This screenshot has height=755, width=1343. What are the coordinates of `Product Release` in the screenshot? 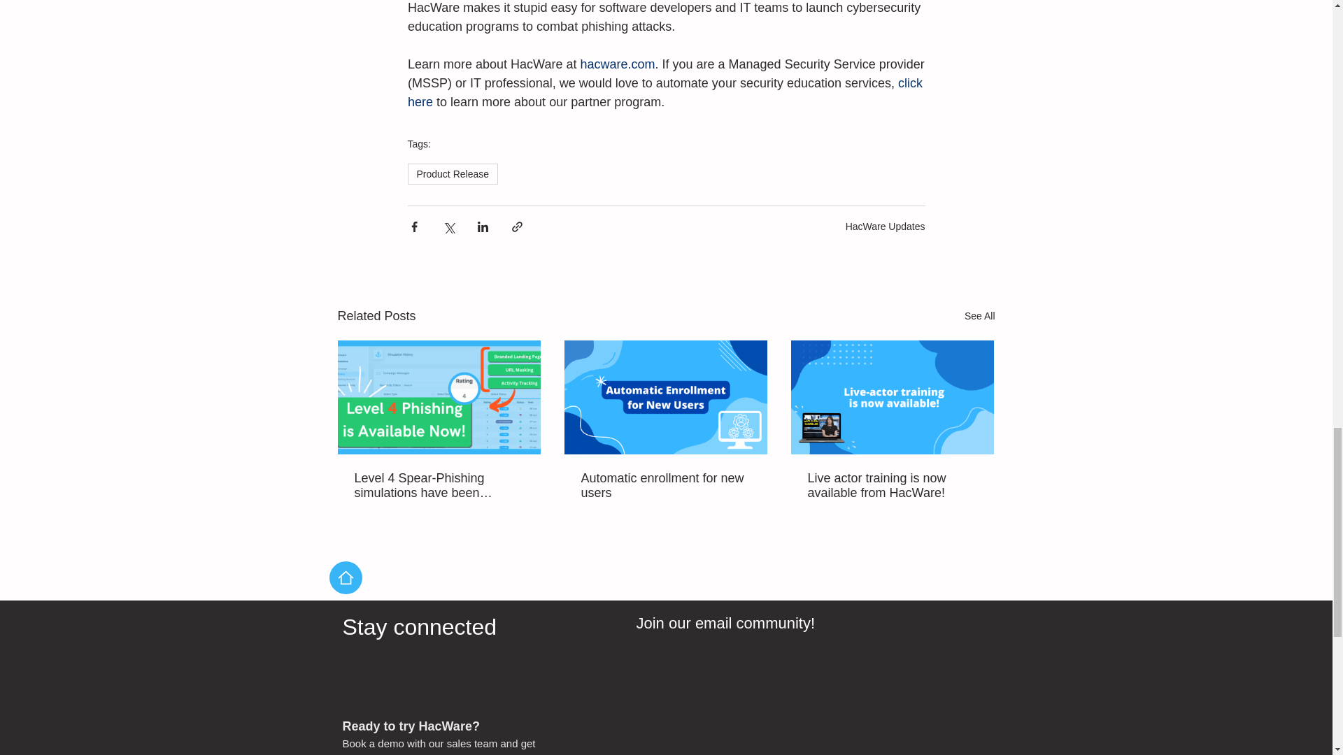 It's located at (452, 173).